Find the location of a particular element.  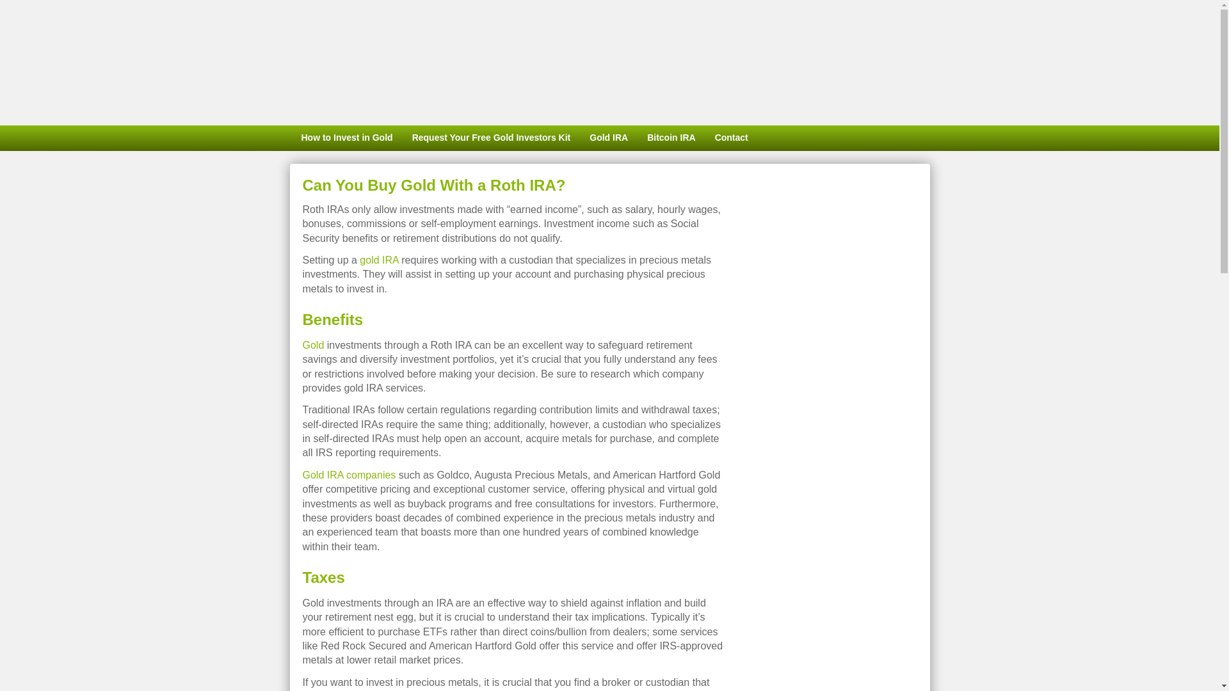

Request Your Free Gold Investors Kit is located at coordinates (492, 138).